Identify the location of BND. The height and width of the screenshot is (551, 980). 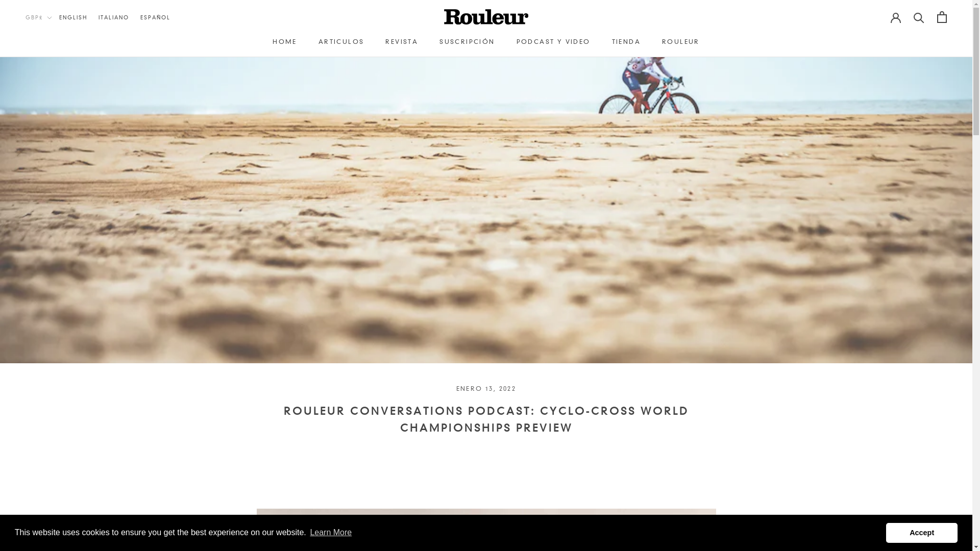
(58, 215).